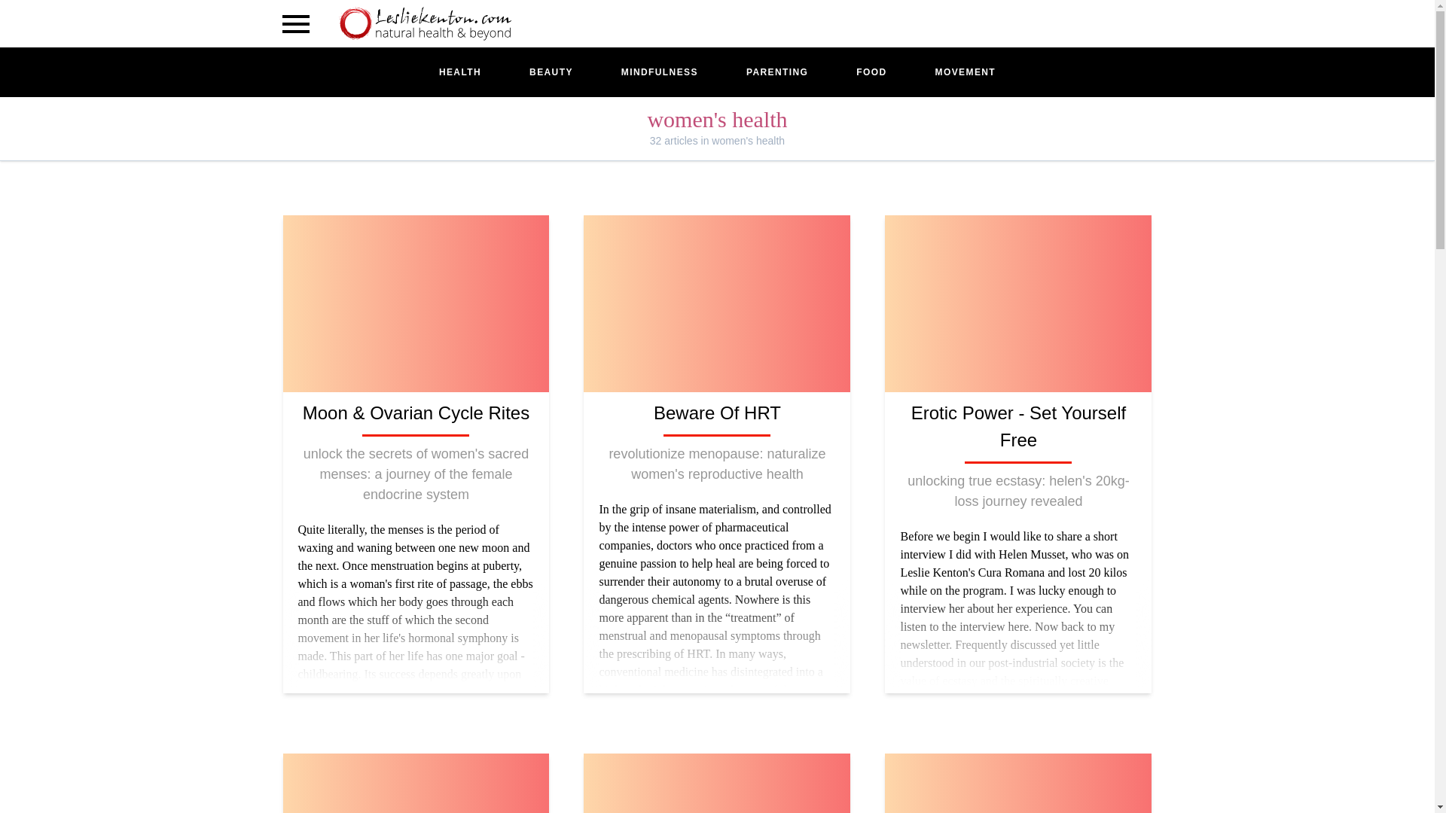  I want to click on PARENTING, so click(777, 72).